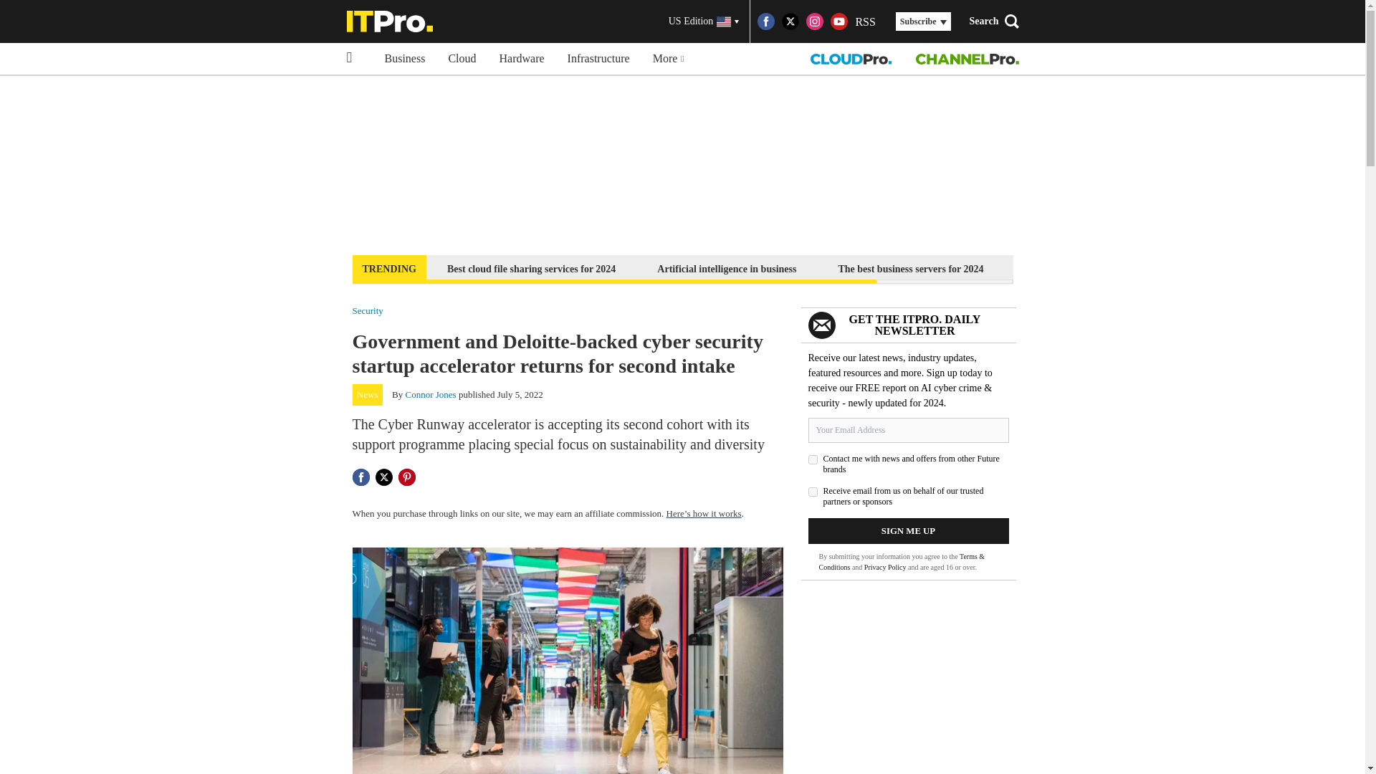 The height and width of the screenshot is (774, 1376). Describe the element at coordinates (368, 310) in the screenshot. I see `Security` at that location.